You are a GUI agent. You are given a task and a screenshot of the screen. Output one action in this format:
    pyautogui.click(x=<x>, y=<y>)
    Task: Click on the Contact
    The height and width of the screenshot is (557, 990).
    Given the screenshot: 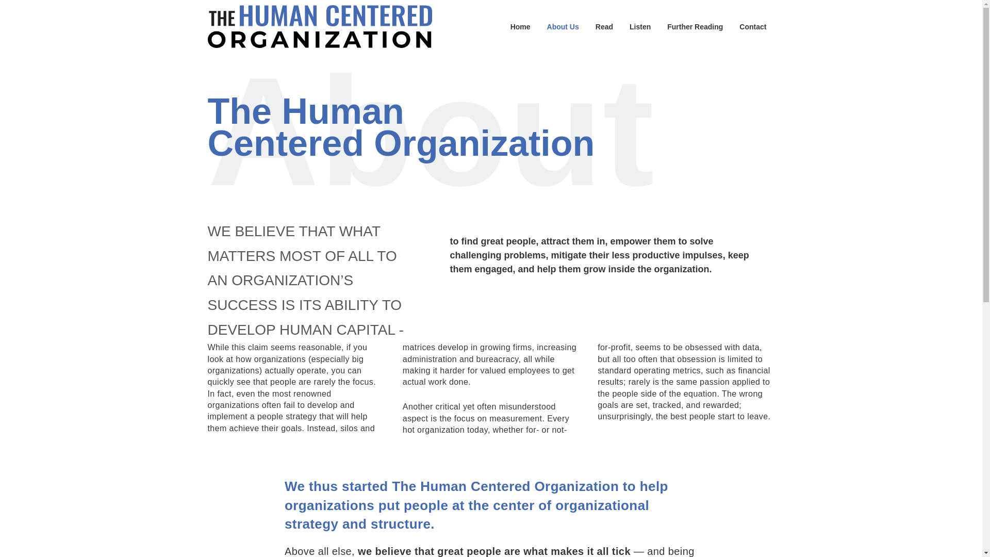 What is the action you would take?
    pyautogui.click(x=753, y=27)
    